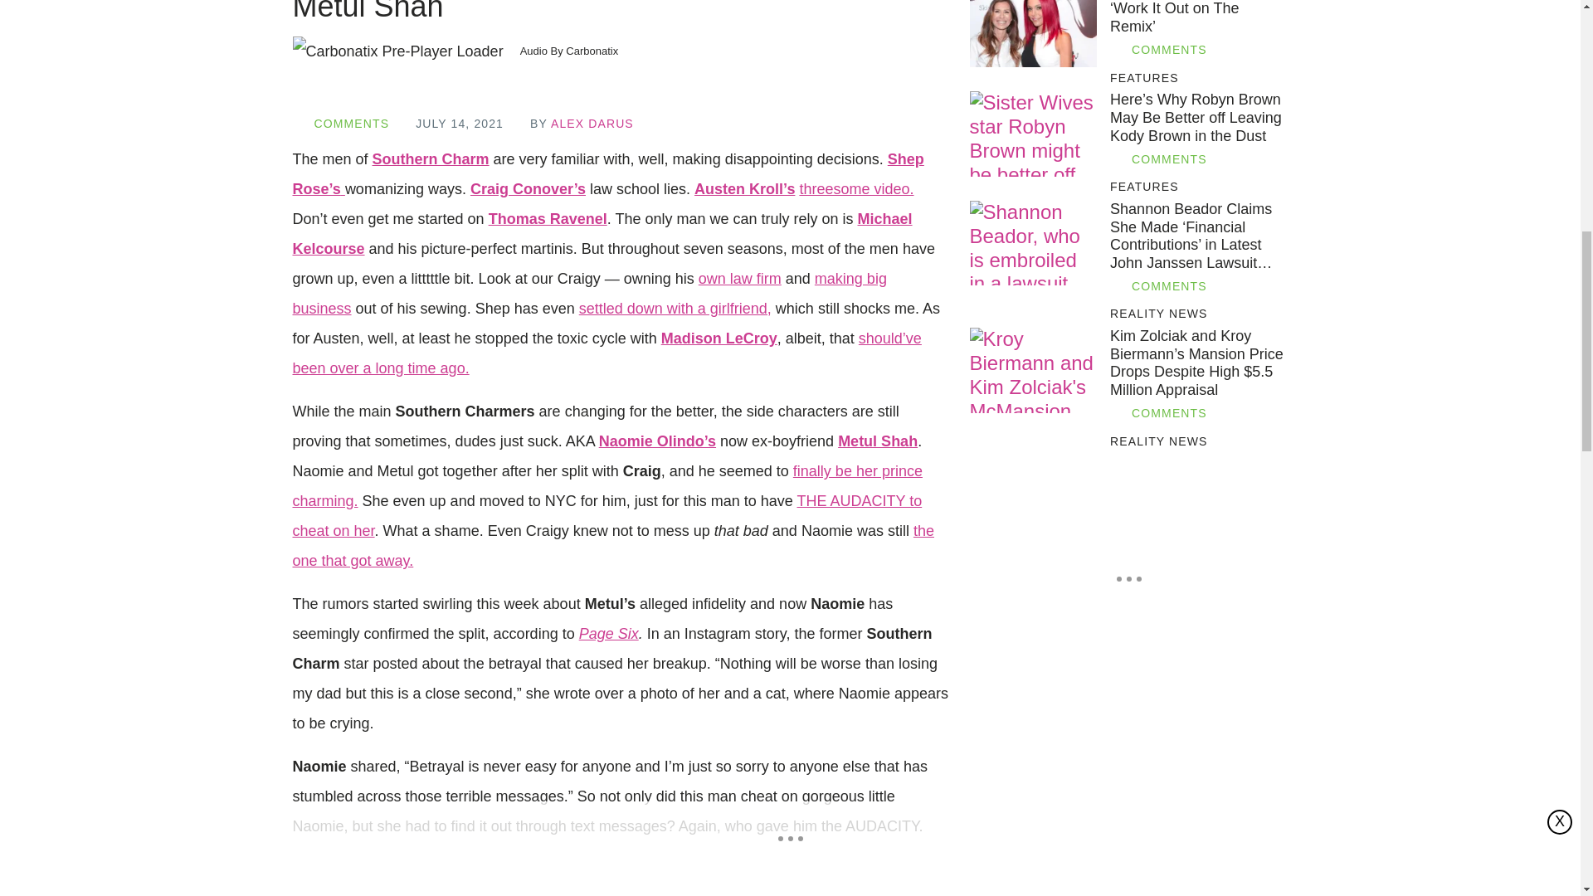 The height and width of the screenshot is (896, 1593). What do you see at coordinates (431, 159) in the screenshot?
I see `Southern Charm` at bounding box center [431, 159].